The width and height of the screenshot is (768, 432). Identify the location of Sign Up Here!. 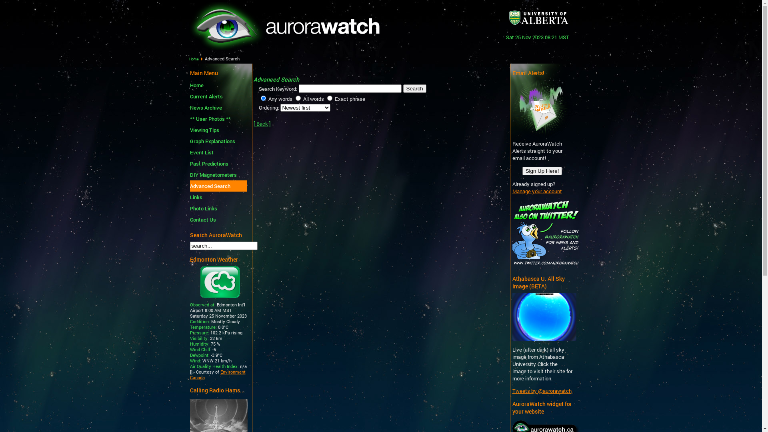
(542, 171).